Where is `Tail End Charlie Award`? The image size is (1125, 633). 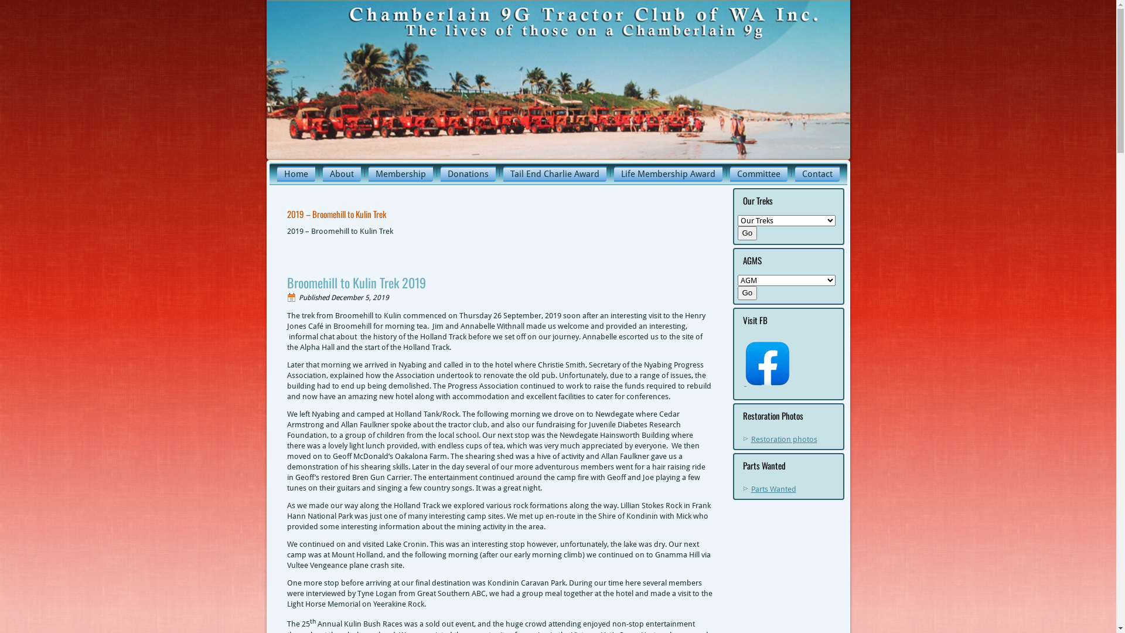
Tail End Charlie Award is located at coordinates (554, 174).